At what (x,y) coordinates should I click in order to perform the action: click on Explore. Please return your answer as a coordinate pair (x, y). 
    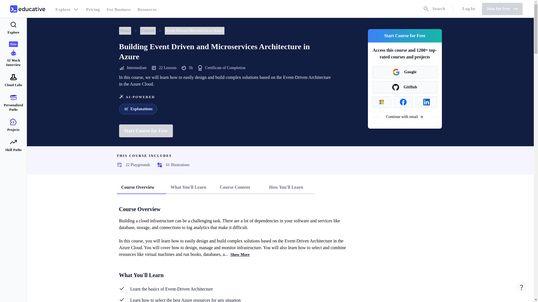
    Looking at the image, I should click on (67, 9).